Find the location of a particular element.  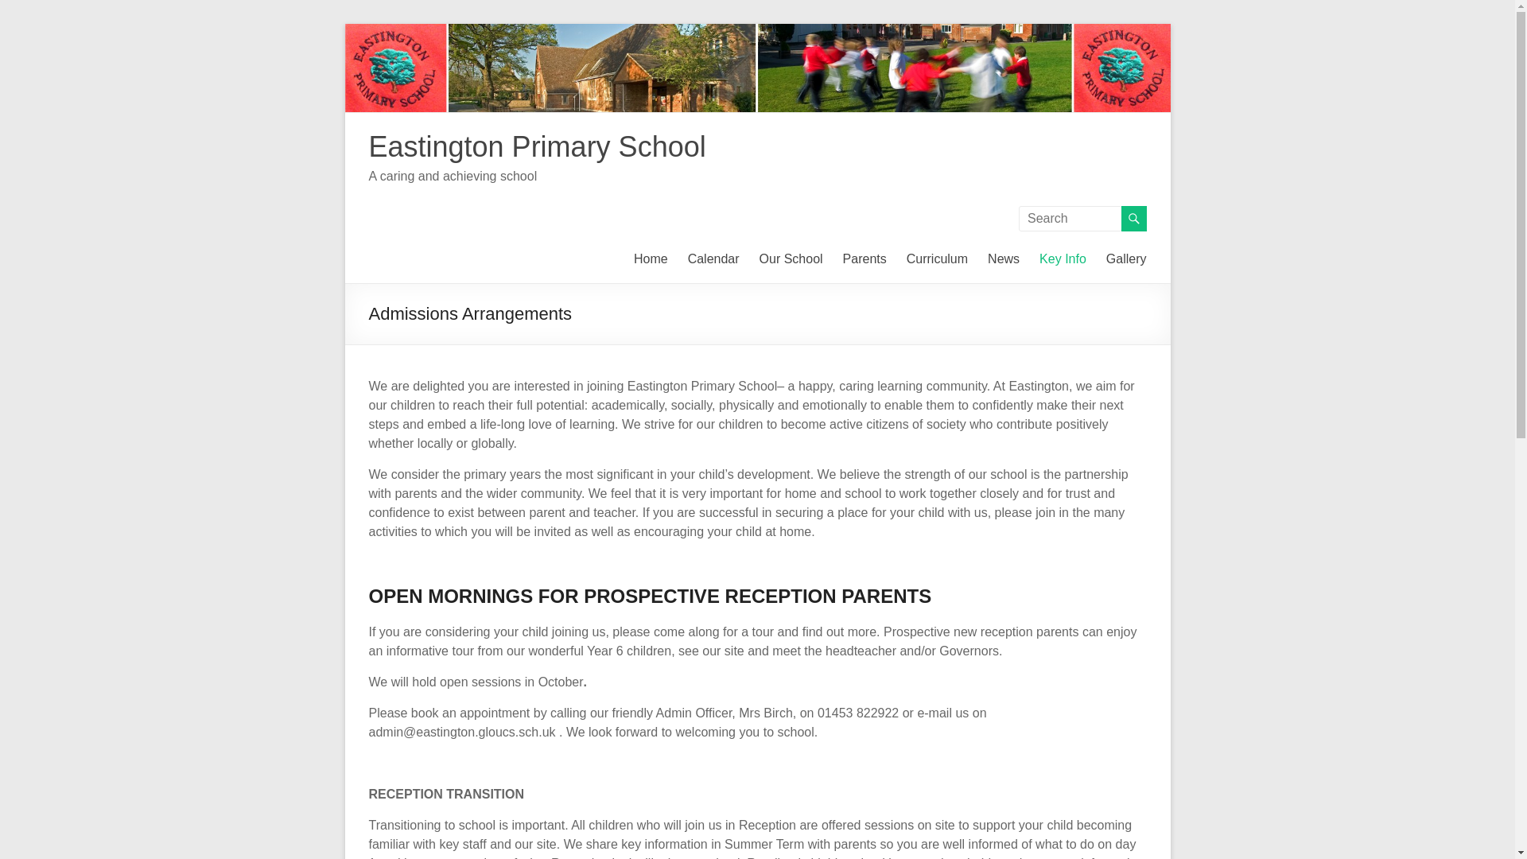

Eastington Primary School is located at coordinates (538, 146).